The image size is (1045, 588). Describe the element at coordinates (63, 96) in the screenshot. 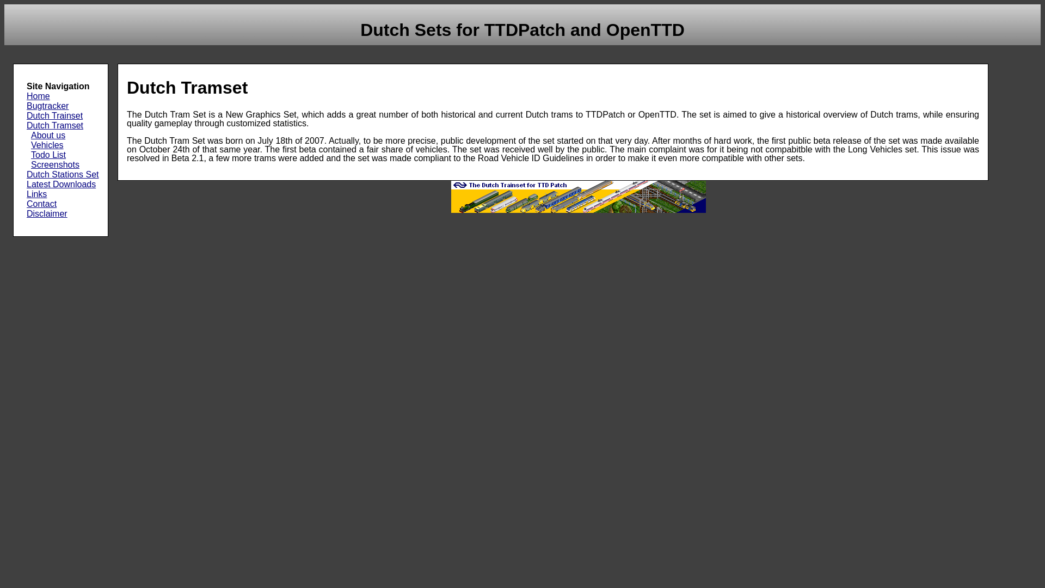

I see `Home` at that location.